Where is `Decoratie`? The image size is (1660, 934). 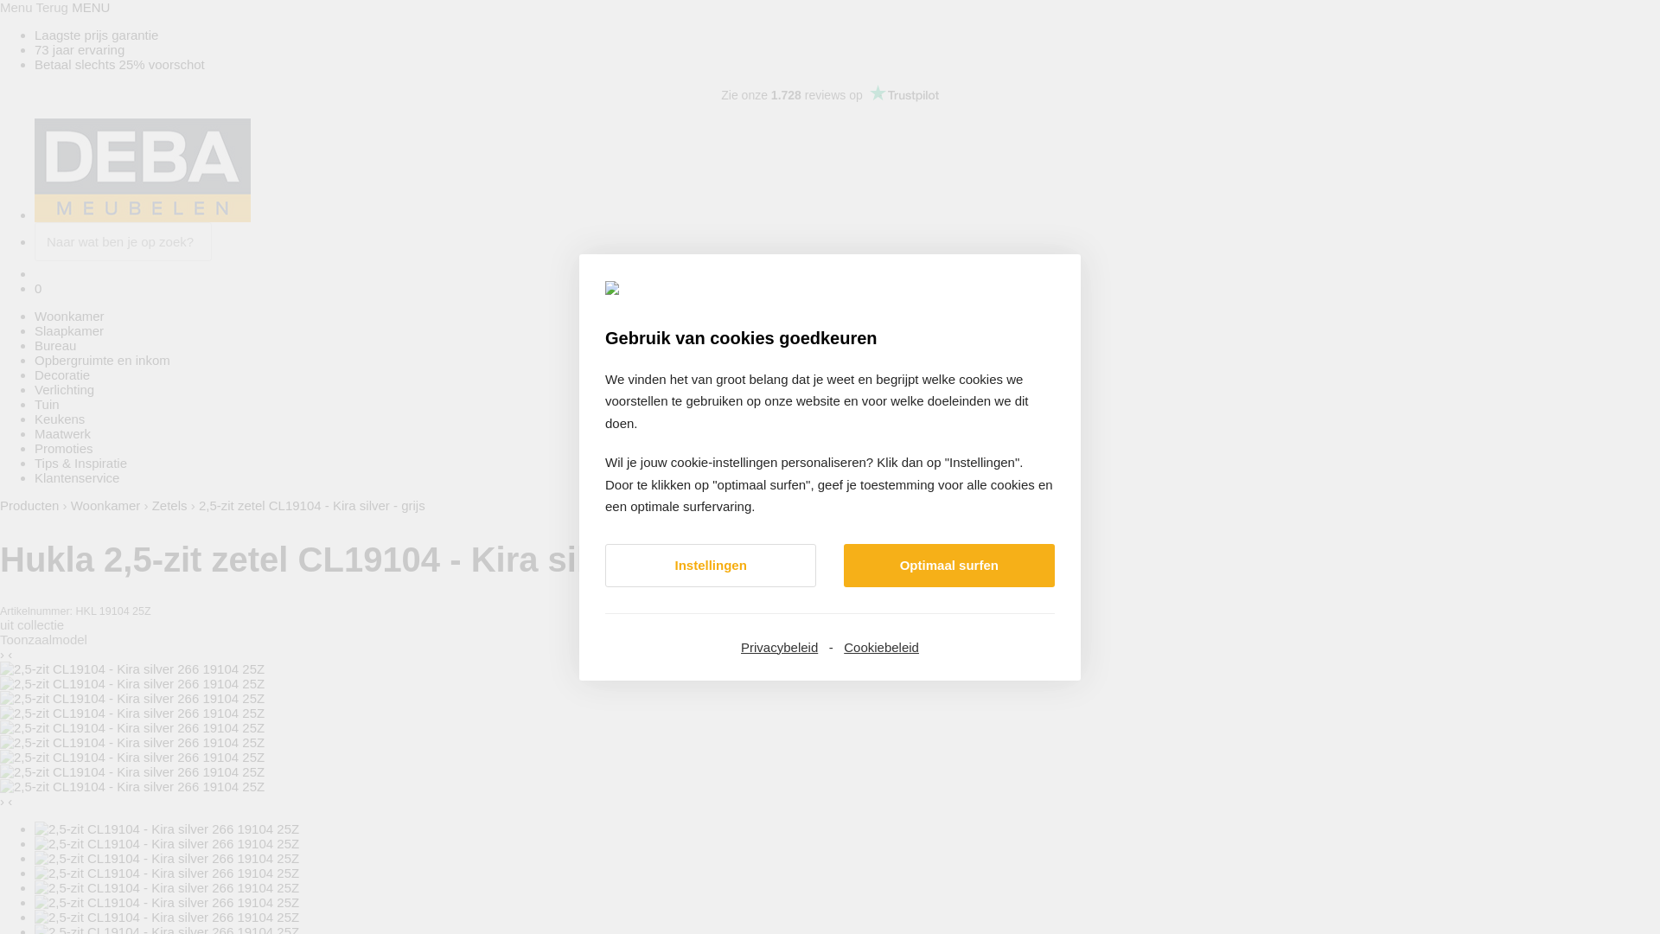
Decoratie is located at coordinates (62, 375).